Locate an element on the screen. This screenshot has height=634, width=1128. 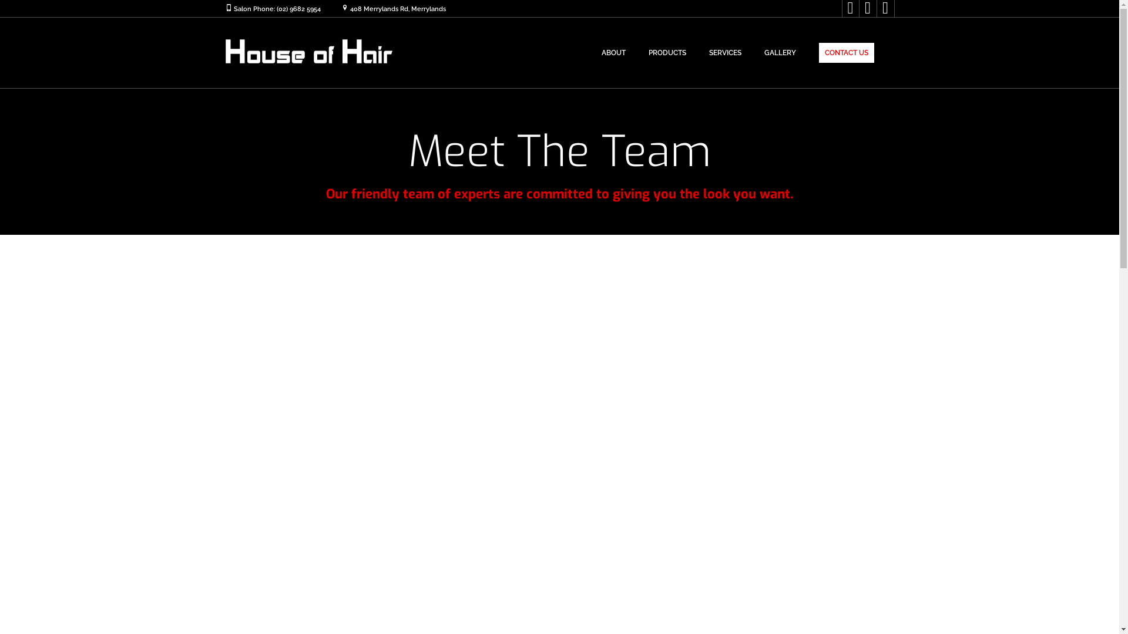
SERVICES is located at coordinates (725, 53).